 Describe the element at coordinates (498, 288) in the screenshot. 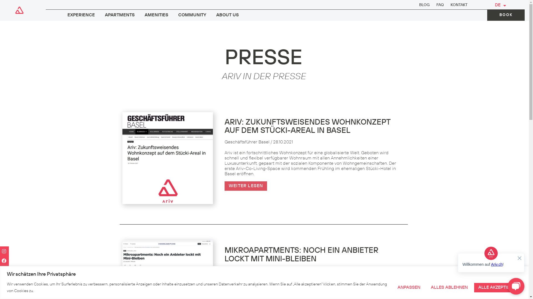

I see `ALLE AKZEPTIEREN` at that location.